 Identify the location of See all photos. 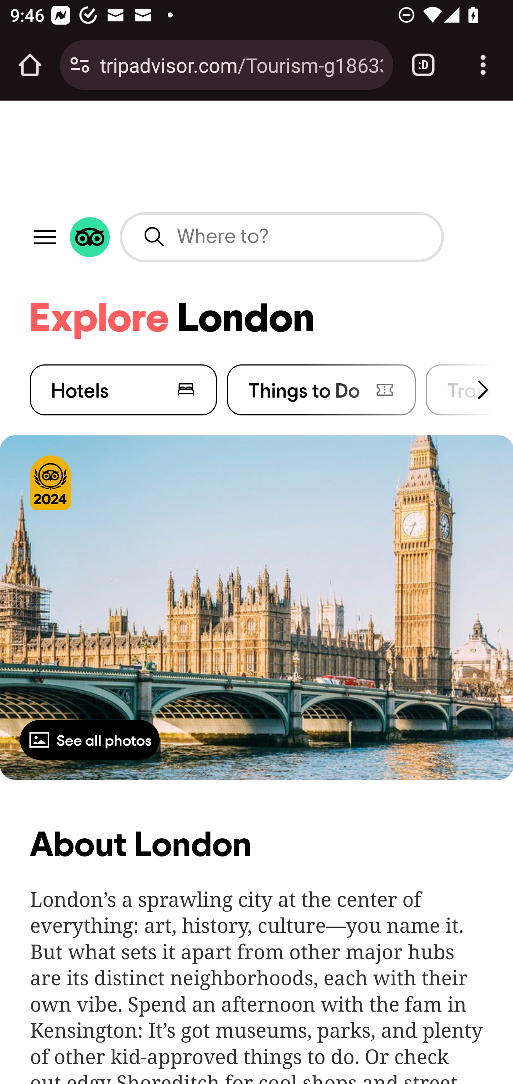
(90, 739).